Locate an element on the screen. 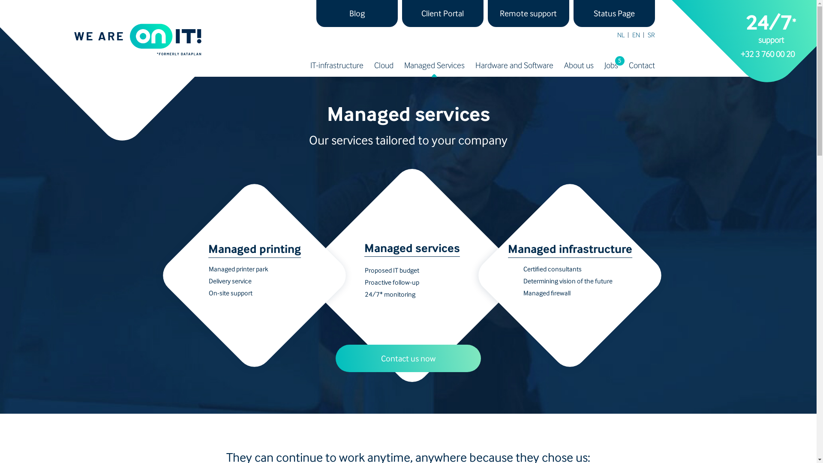 The image size is (823, 463). IT-infrastructure is located at coordinates (337, 69).